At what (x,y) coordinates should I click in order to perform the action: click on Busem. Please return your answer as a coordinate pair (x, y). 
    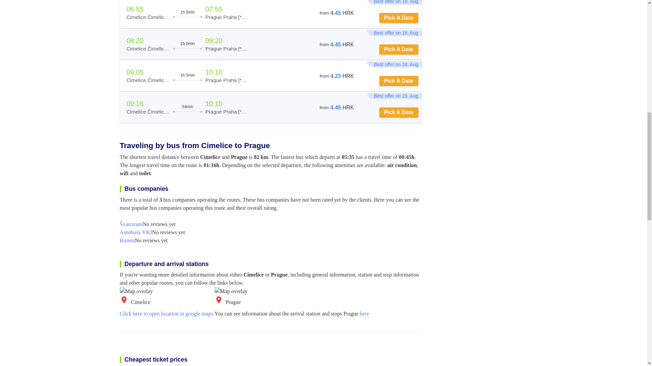
    Looking at the image, I should click on (127, 241).